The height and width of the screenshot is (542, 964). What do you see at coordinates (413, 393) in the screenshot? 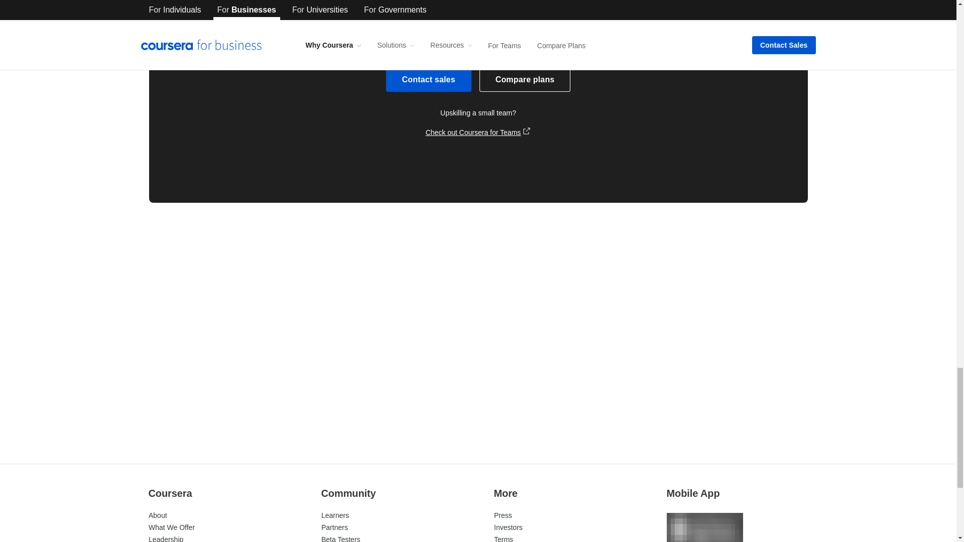
I see `Get report` at bounding box center [413, 393].